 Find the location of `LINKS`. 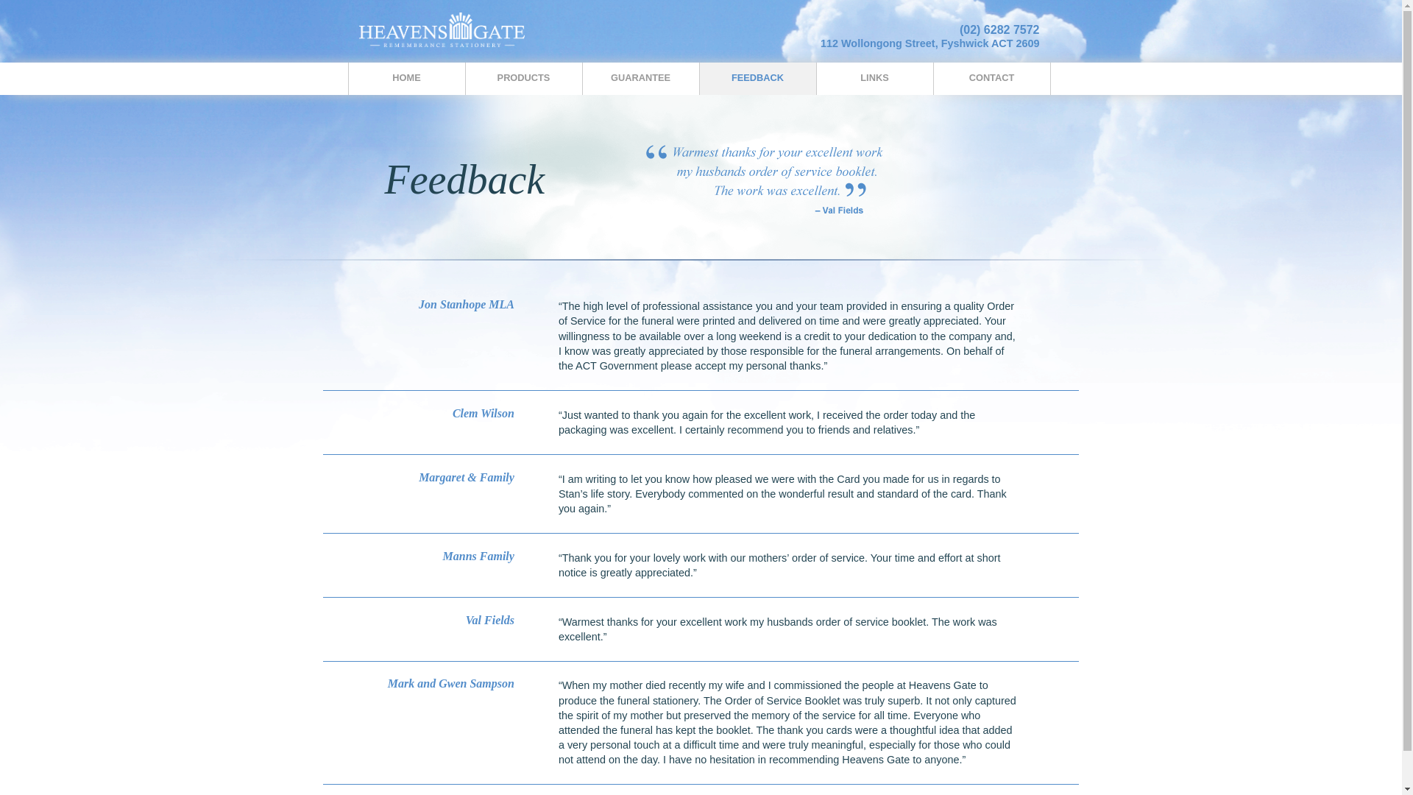

LINKS is located at coordinates (874, 79).